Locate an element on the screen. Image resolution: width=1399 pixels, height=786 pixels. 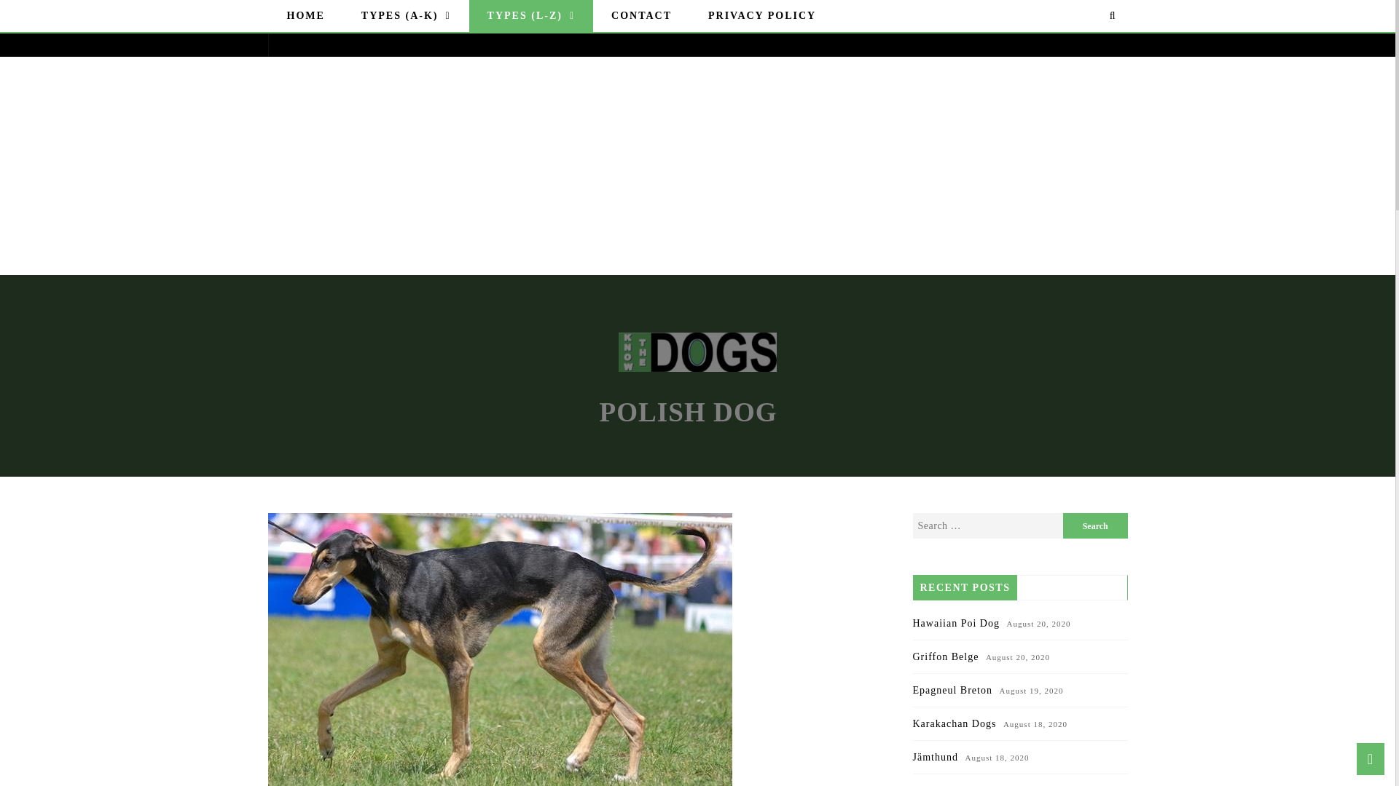
CONTACT is located at coordinates (641, 16).